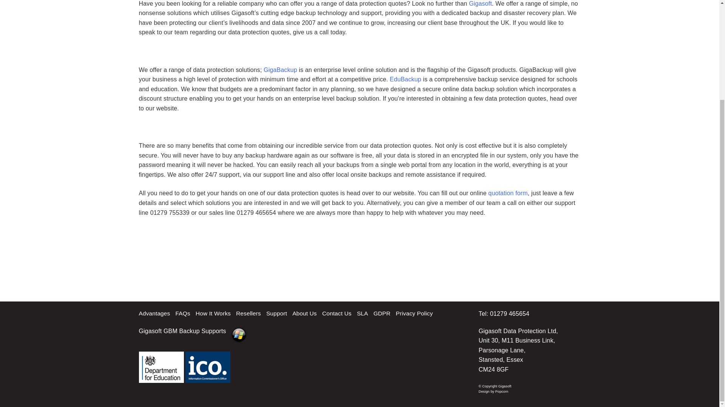 This screenshot has width=725, height=407. I want to click on EduBackup, so click(406, 79).